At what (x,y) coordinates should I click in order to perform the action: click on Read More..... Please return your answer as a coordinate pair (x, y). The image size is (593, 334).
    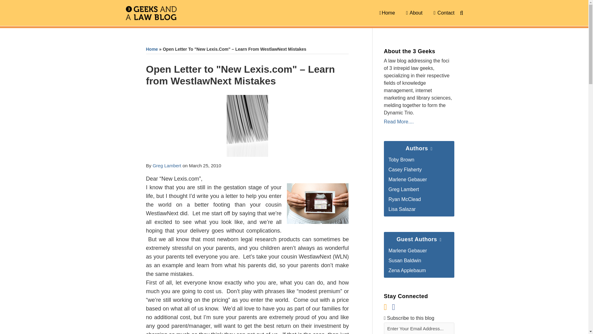
    Looking at the image, I should click on (419, 122).